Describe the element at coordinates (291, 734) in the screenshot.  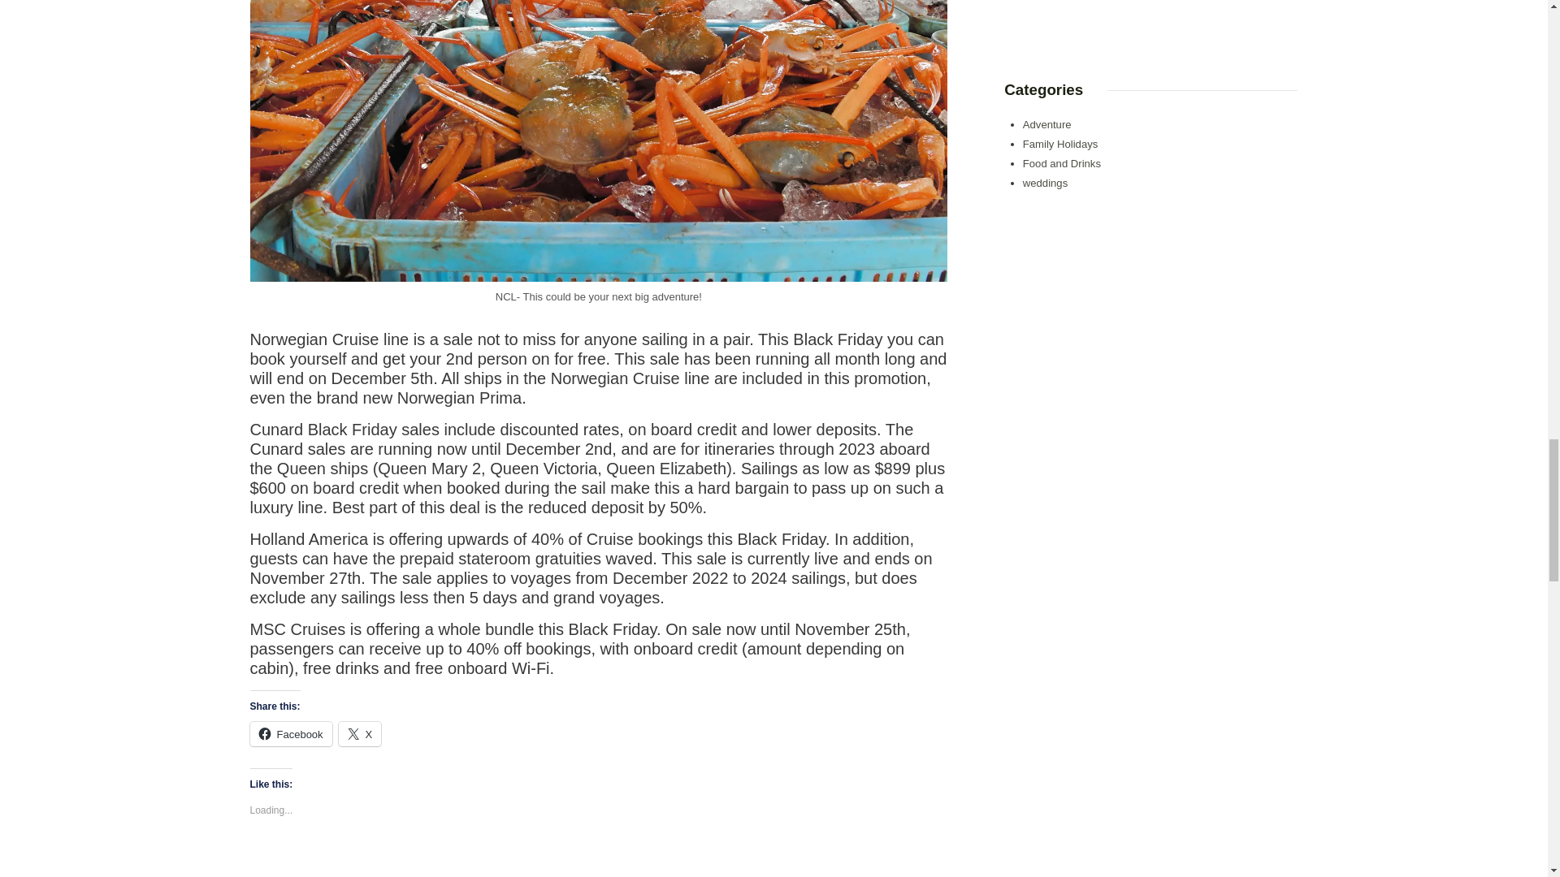
I see `Click to share on Facebook` at that location.